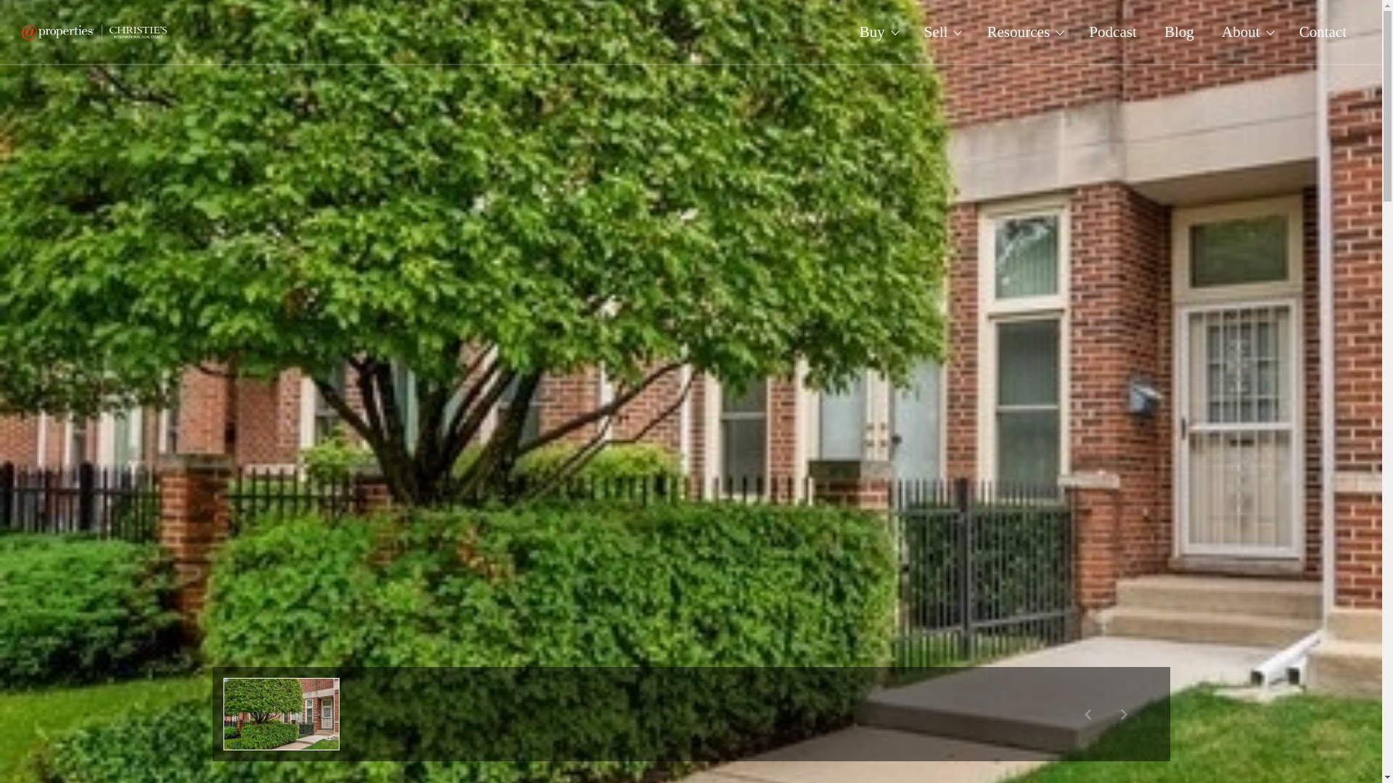 The width and height of the screenshot is (1393, 783). Describe the element at coordinates (942, 32) in the screenshot. I see `Sell` at that location.